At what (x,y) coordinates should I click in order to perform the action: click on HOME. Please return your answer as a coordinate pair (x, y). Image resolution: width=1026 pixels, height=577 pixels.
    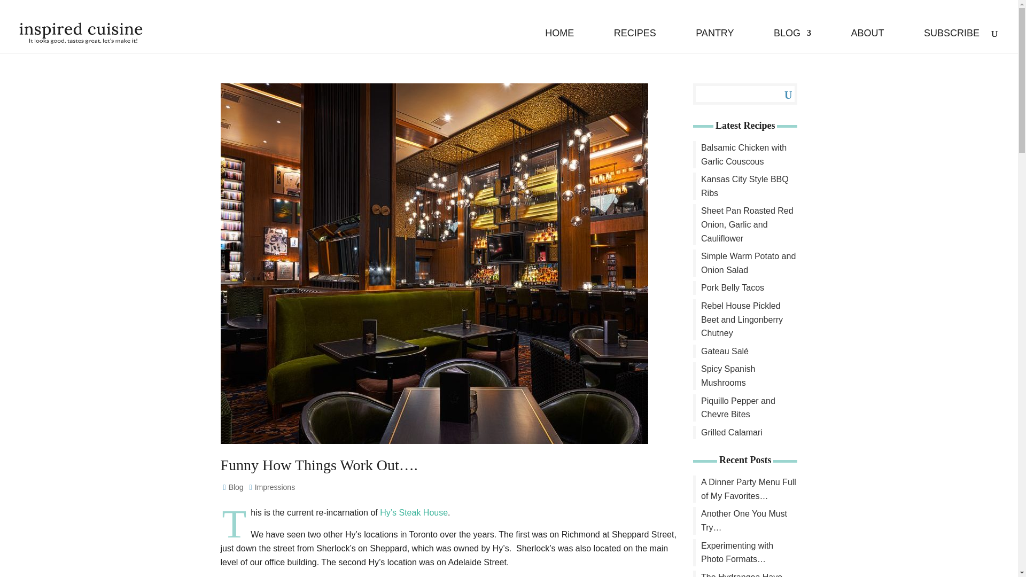
    Looking at the image, I should click on (559, 41).